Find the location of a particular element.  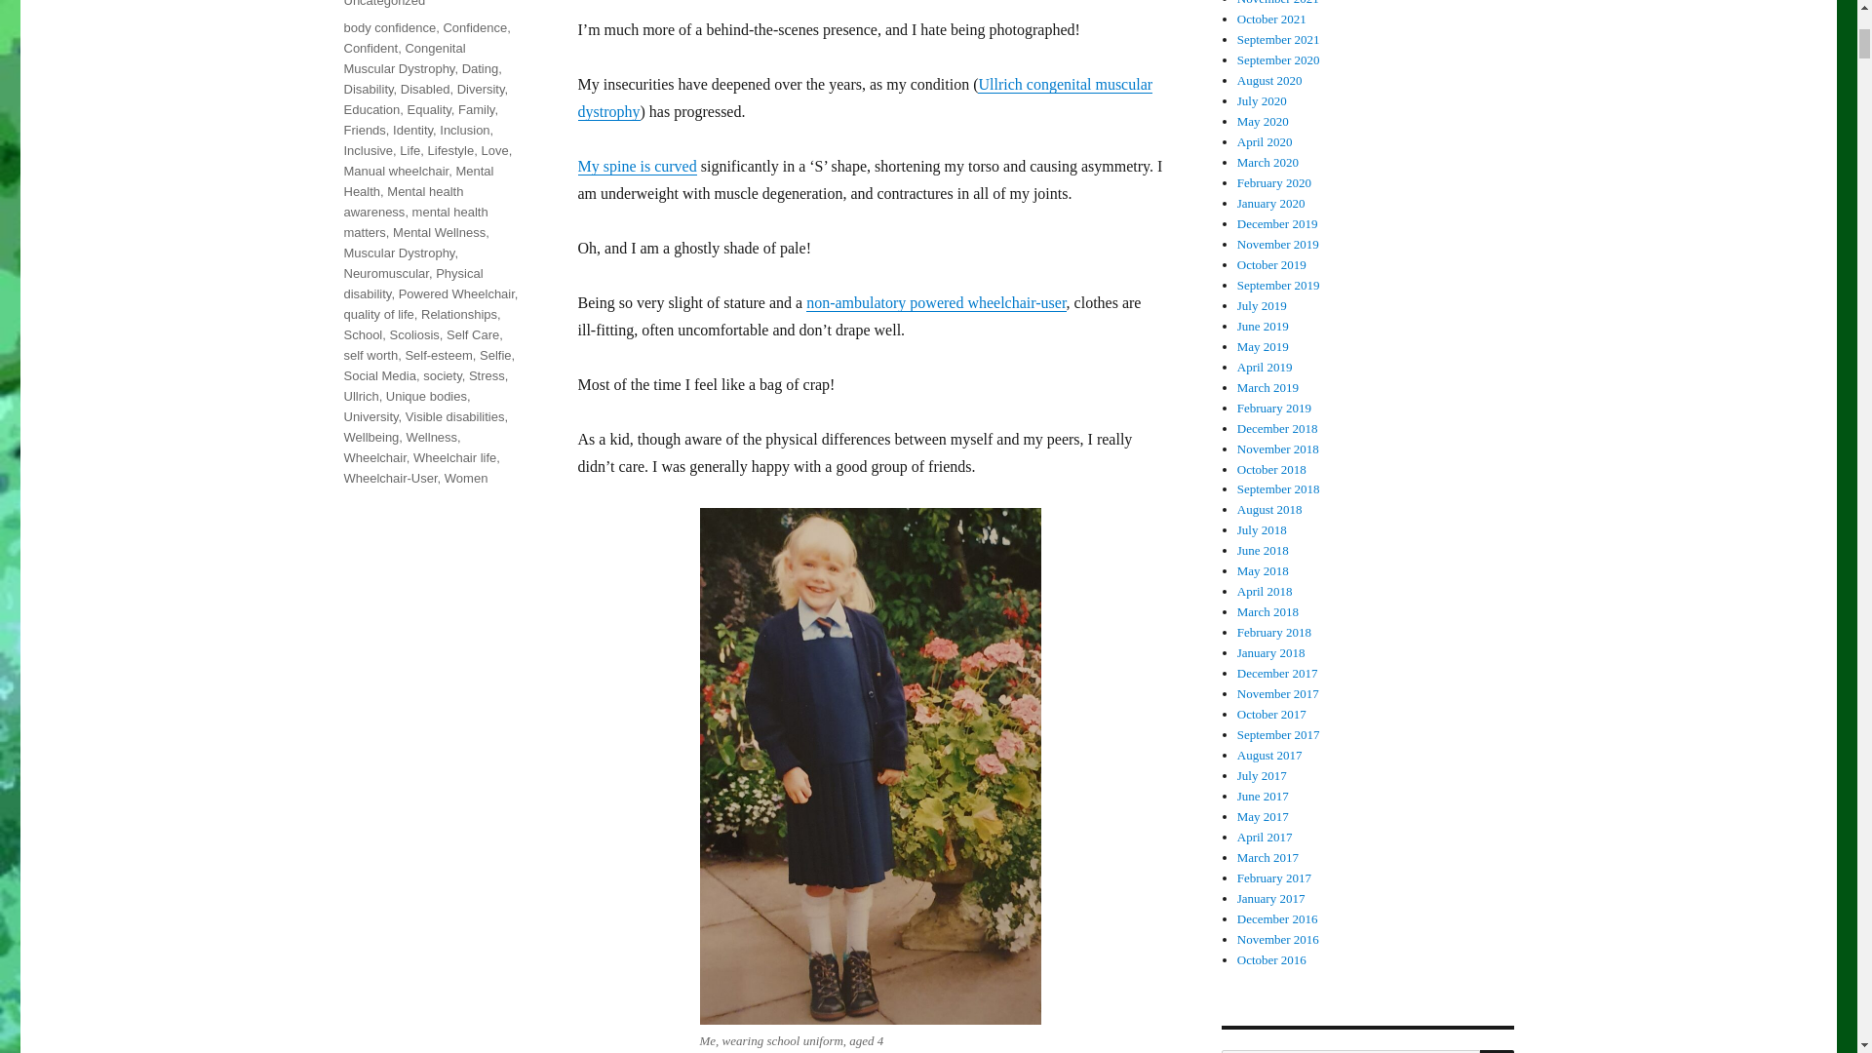

Confident is located at coordinates (370, 49).